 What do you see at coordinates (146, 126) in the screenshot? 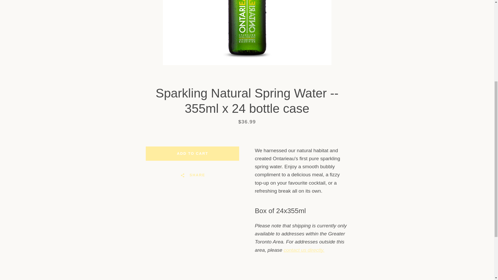
I see `Instagram` at bounding box center [146, 126].